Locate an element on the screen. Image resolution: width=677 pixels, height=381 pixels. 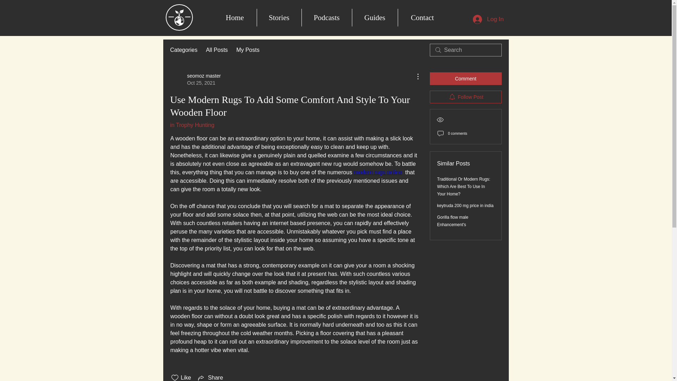
in Trophy Hunting is located at coordinates (192, 125).